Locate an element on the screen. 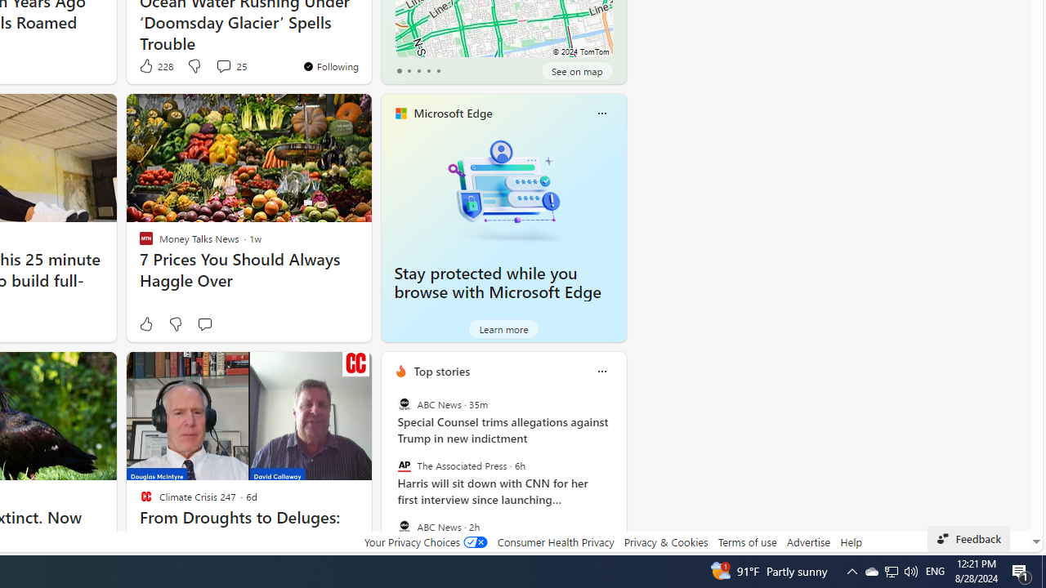  Your Privacy Choices is located at coordinates (425, 541).